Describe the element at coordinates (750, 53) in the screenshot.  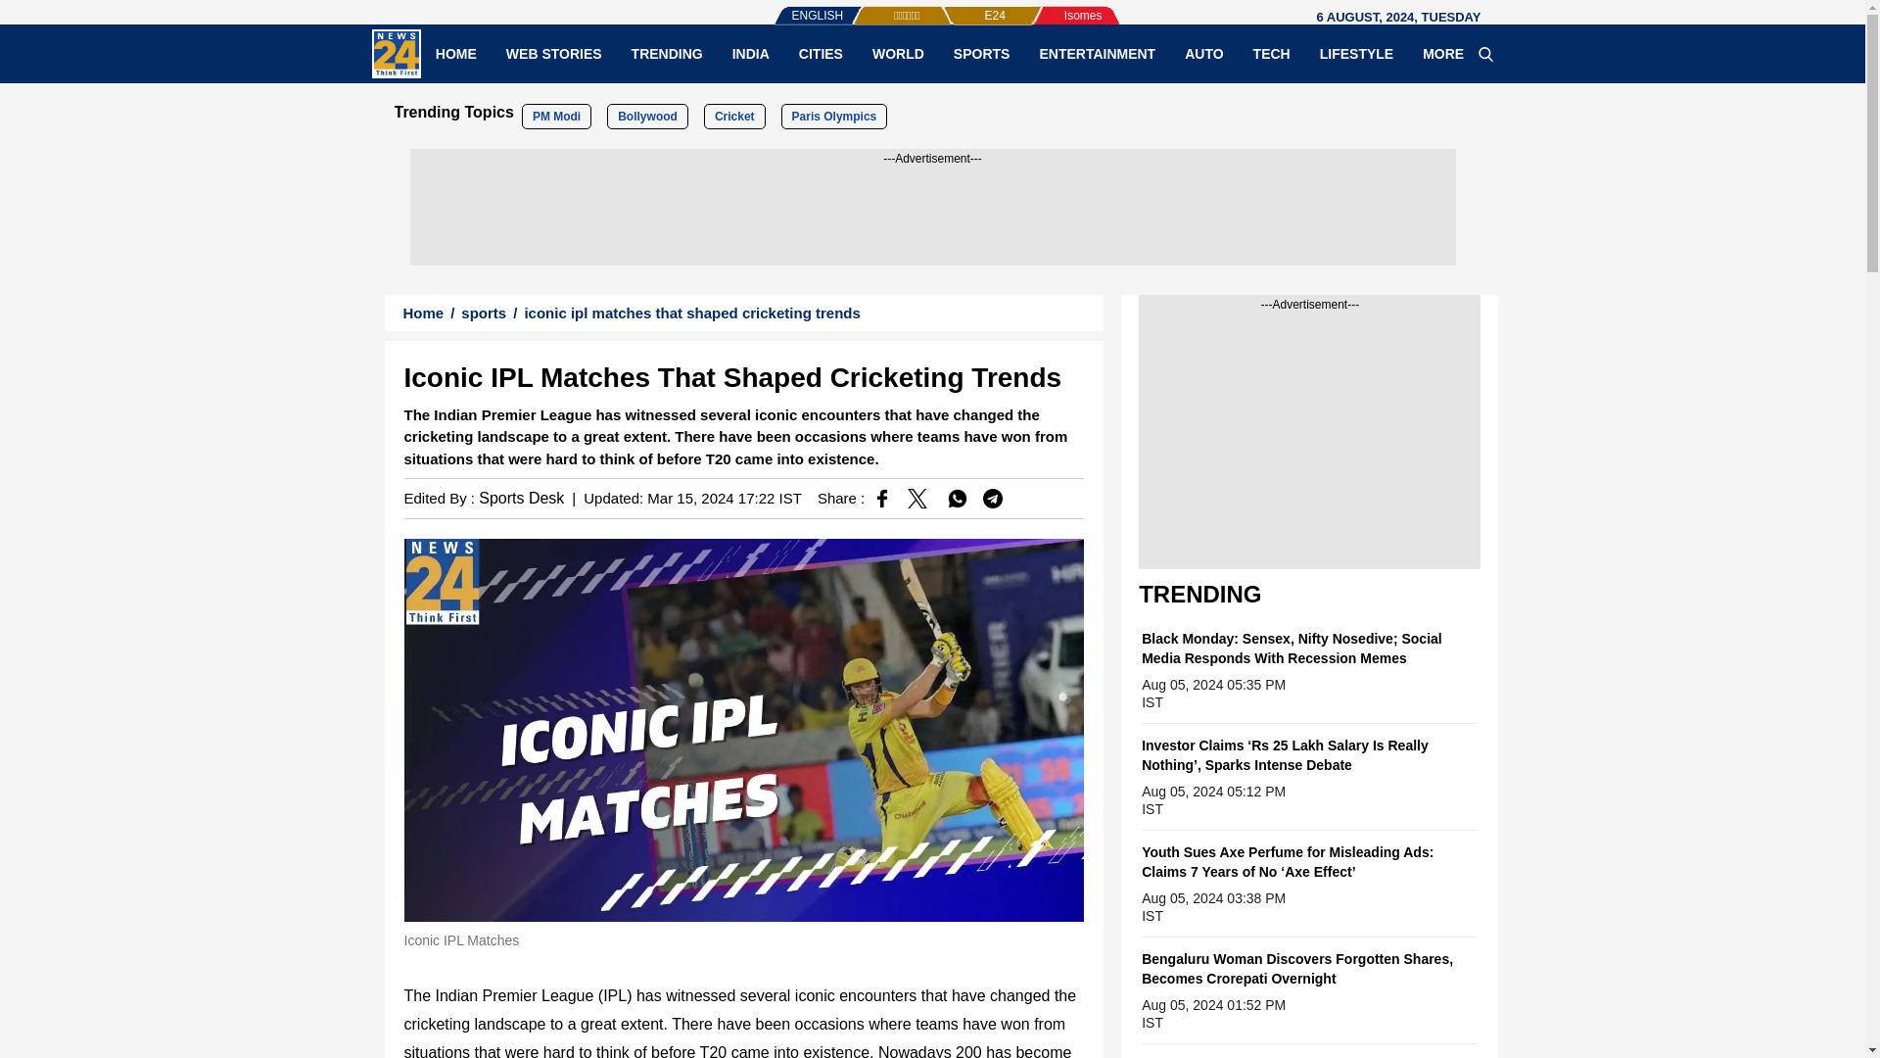
I see `INDIA` at that location.